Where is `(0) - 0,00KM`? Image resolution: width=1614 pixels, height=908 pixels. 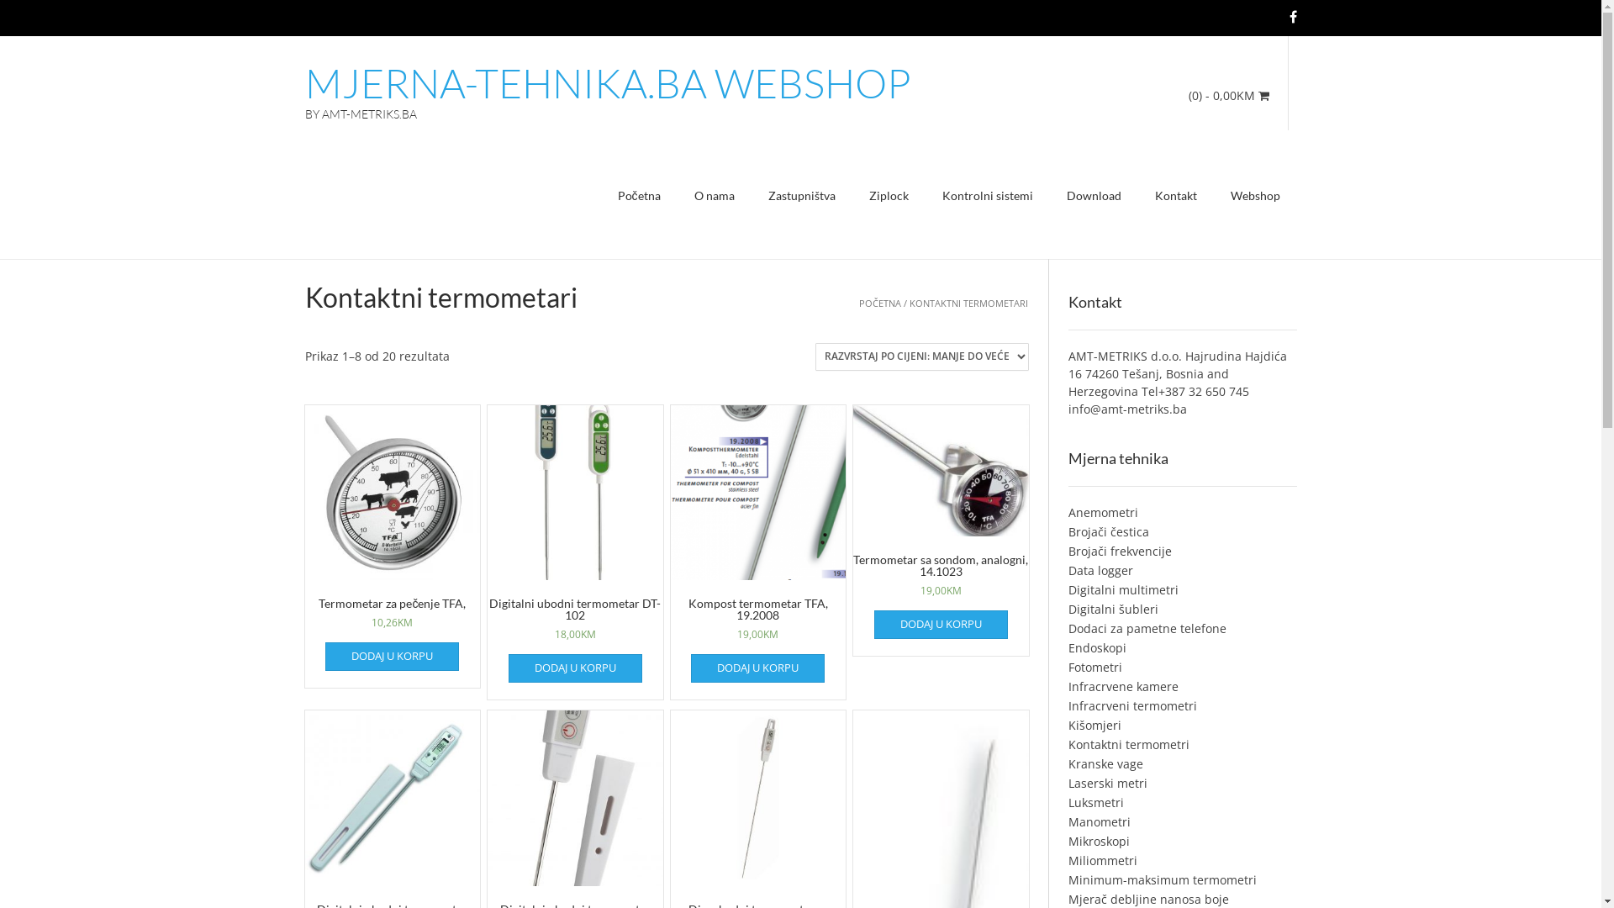 (0) - 0,00KM is located at coordinates (1229, 96).